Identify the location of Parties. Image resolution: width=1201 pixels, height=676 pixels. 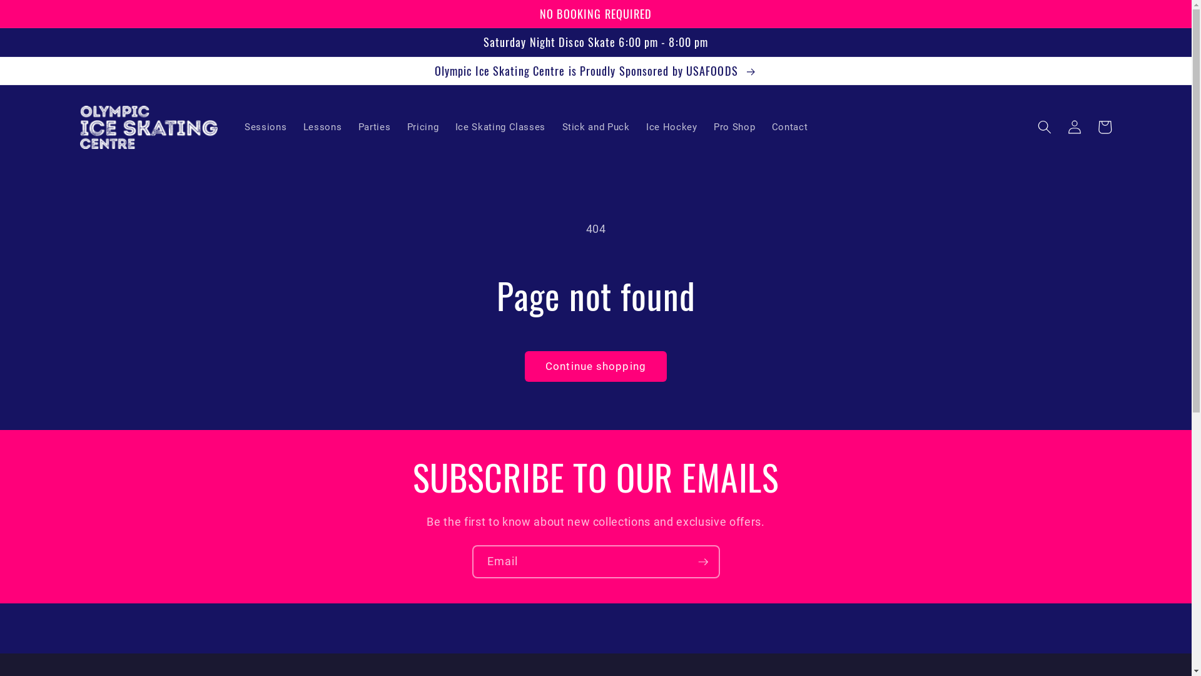
(374, 127).